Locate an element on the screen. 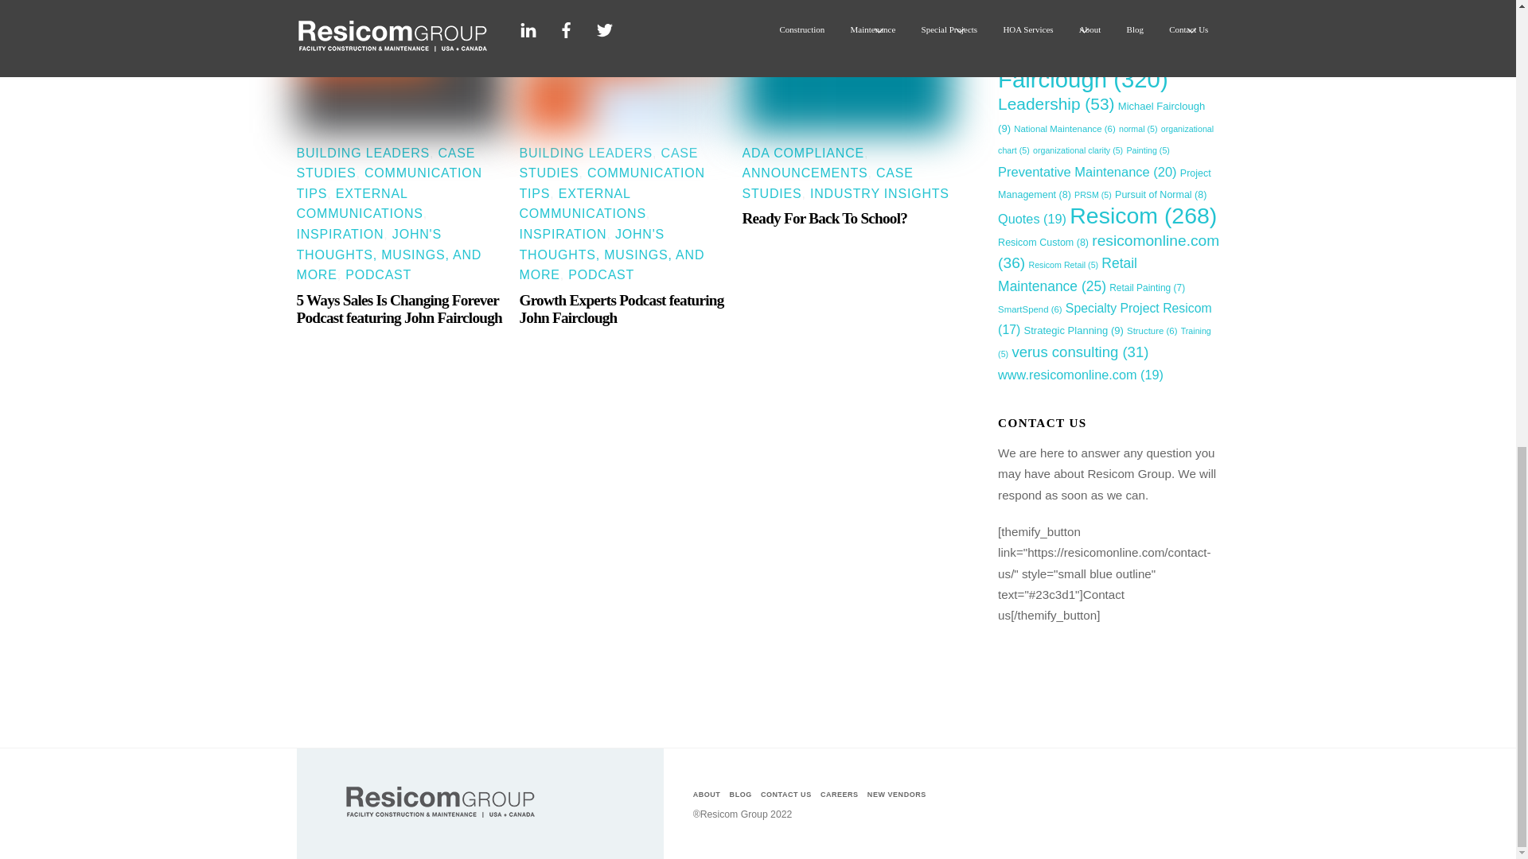  BUILDING LEADERS is located at coordinates (586, 153).